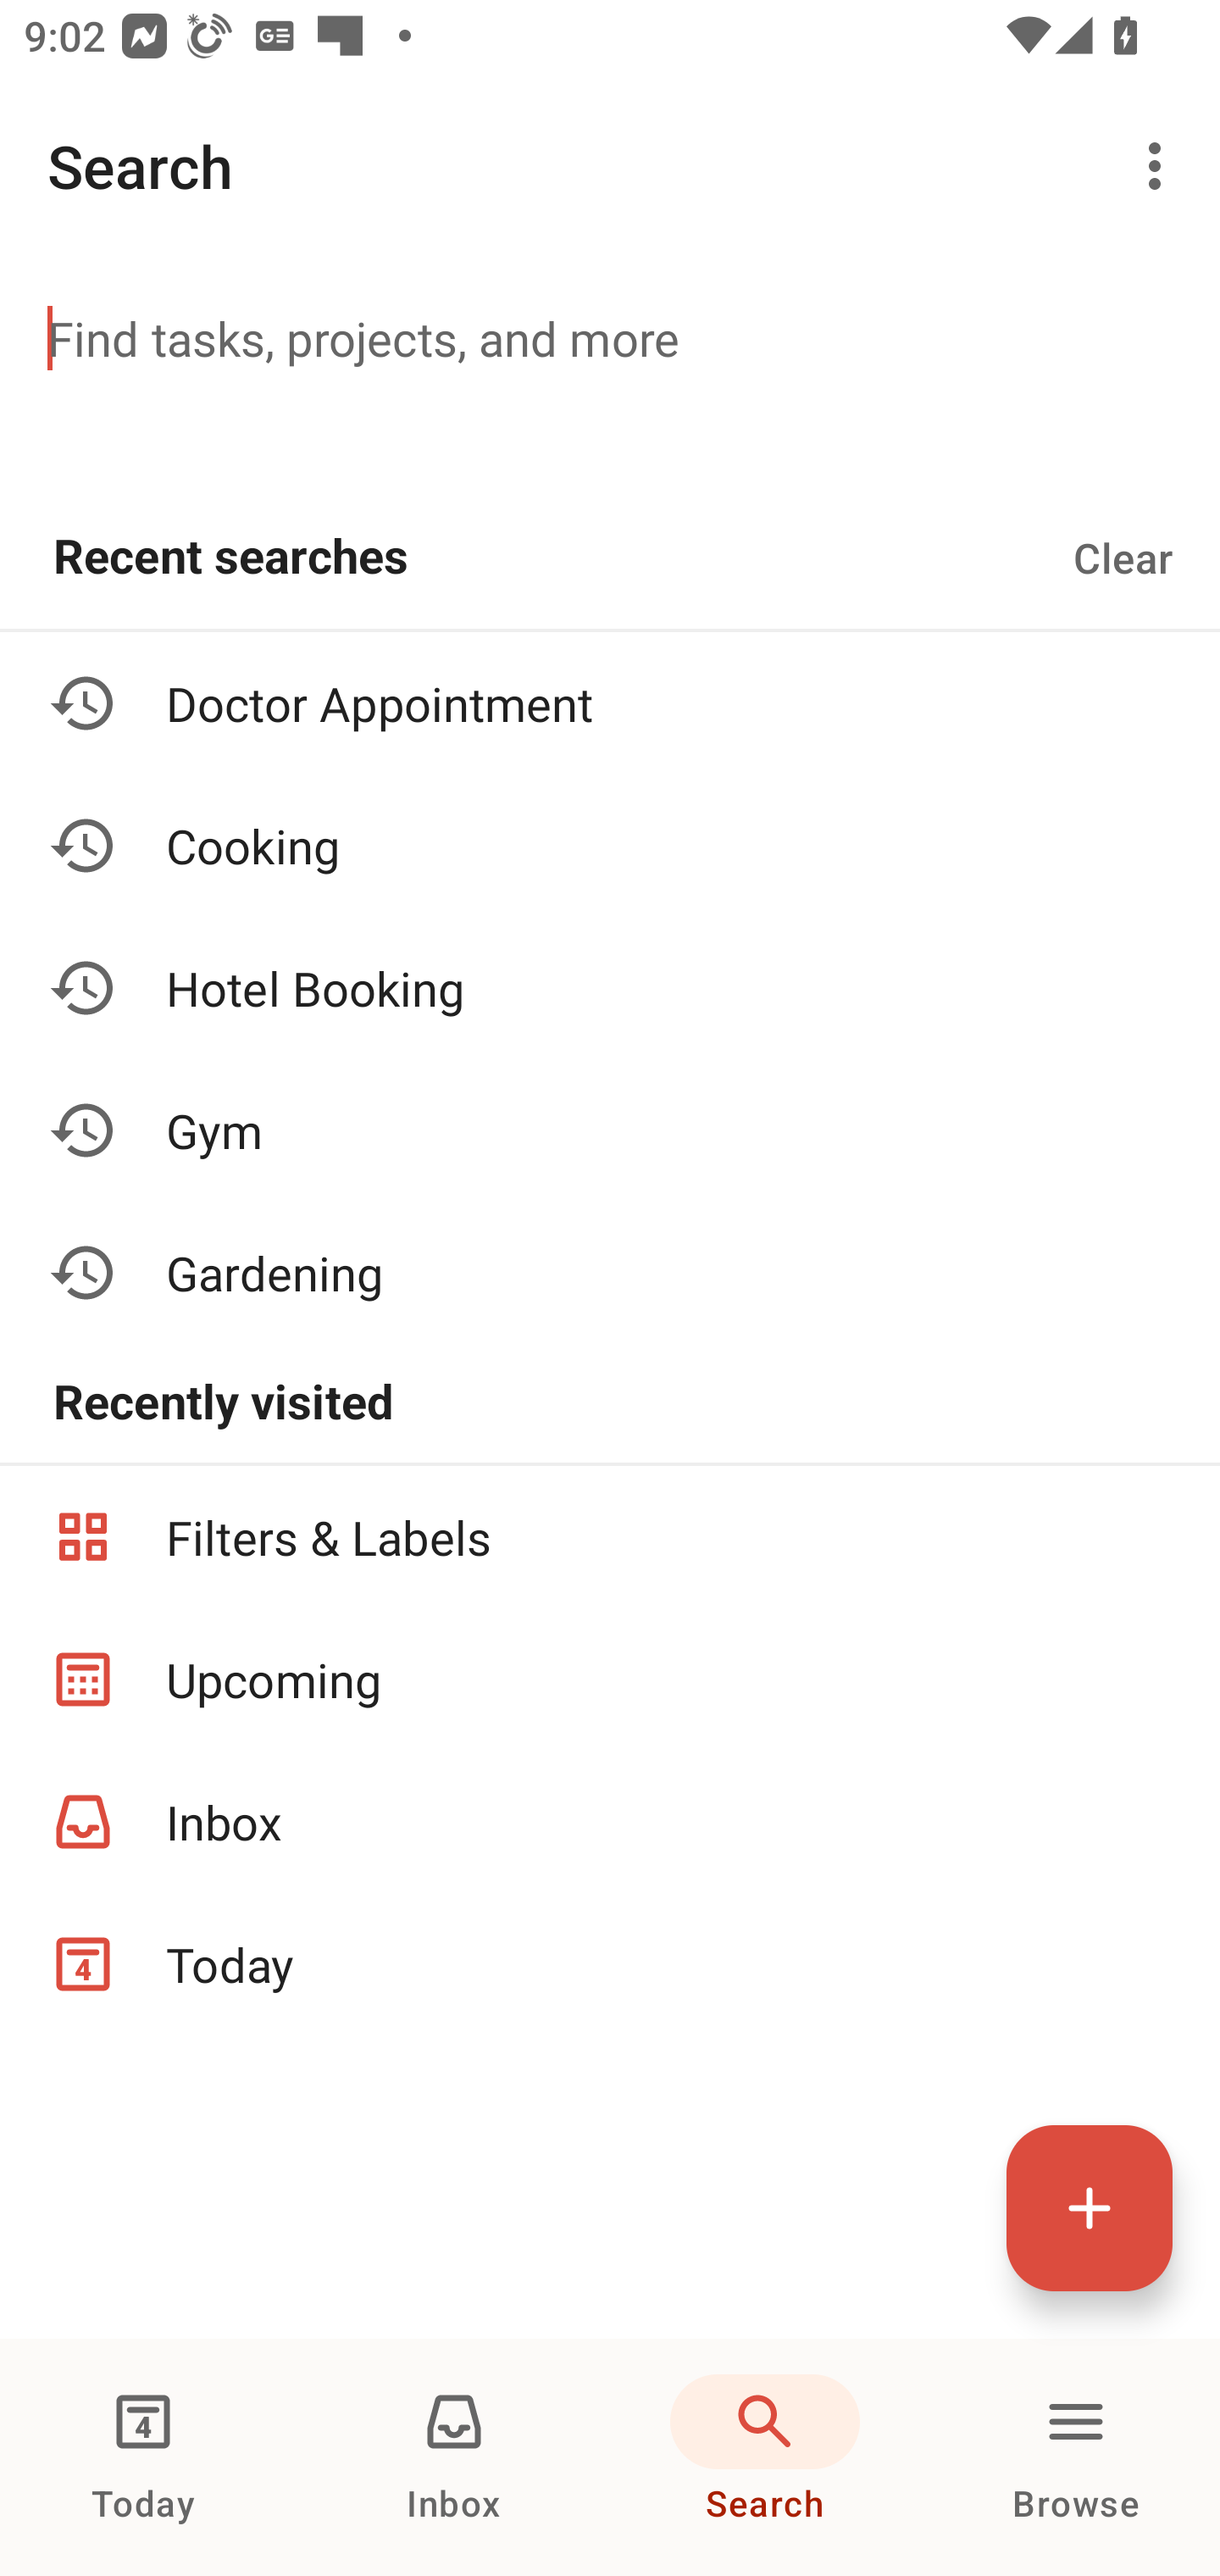  I want to click on Inbox, so click(610, 1822).